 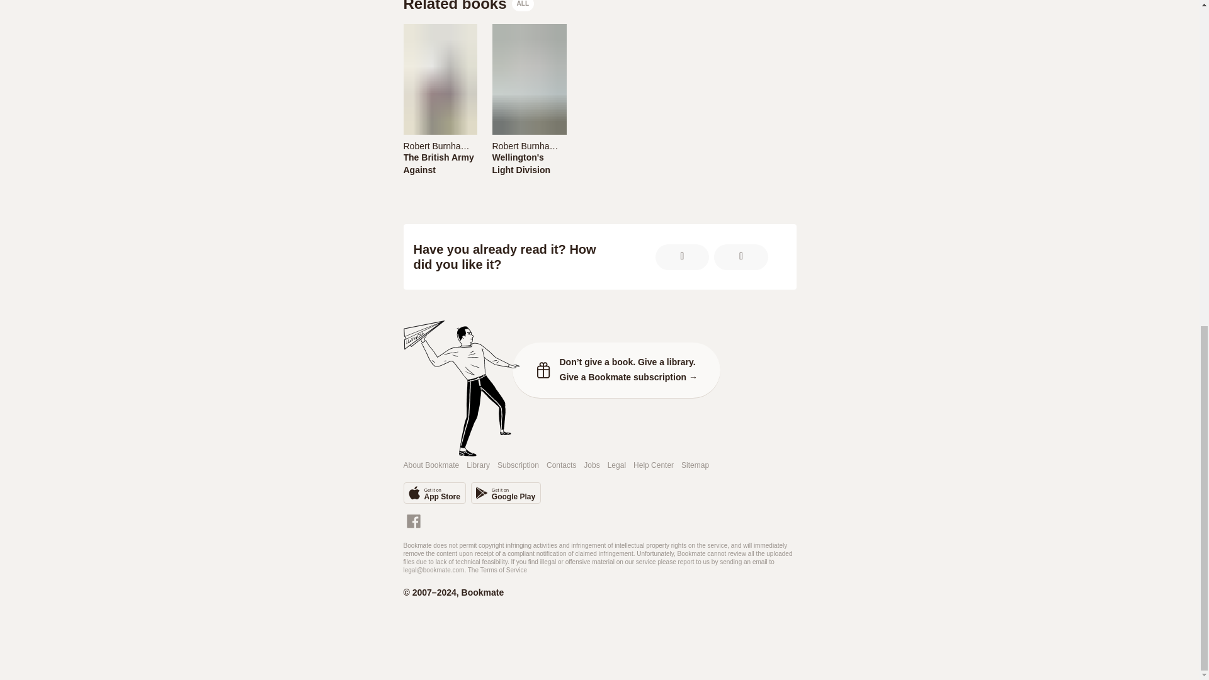 I want to click on The British Army Against Napoleon, so click(x=440, y=163).